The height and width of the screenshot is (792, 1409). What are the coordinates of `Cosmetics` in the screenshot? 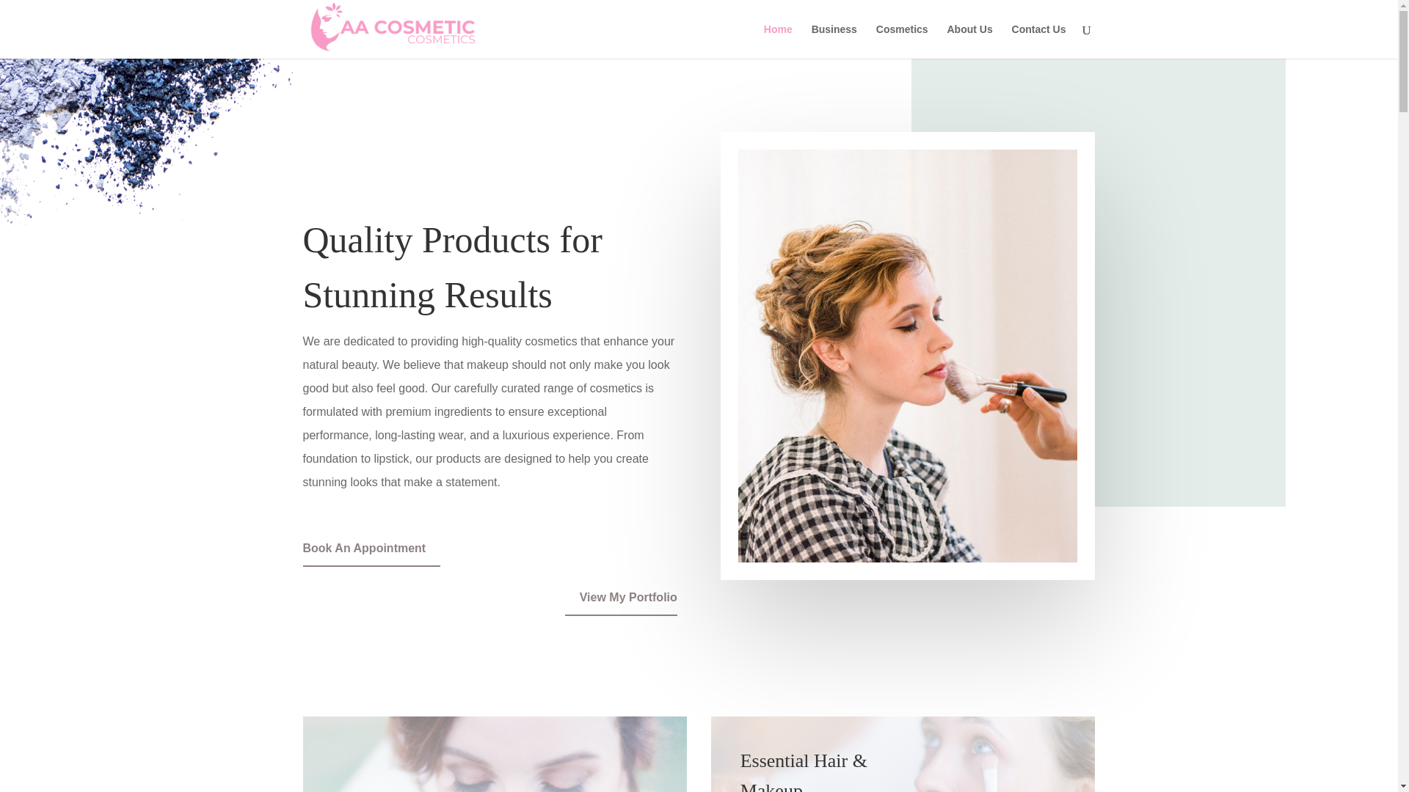 It's located at (903, 41).